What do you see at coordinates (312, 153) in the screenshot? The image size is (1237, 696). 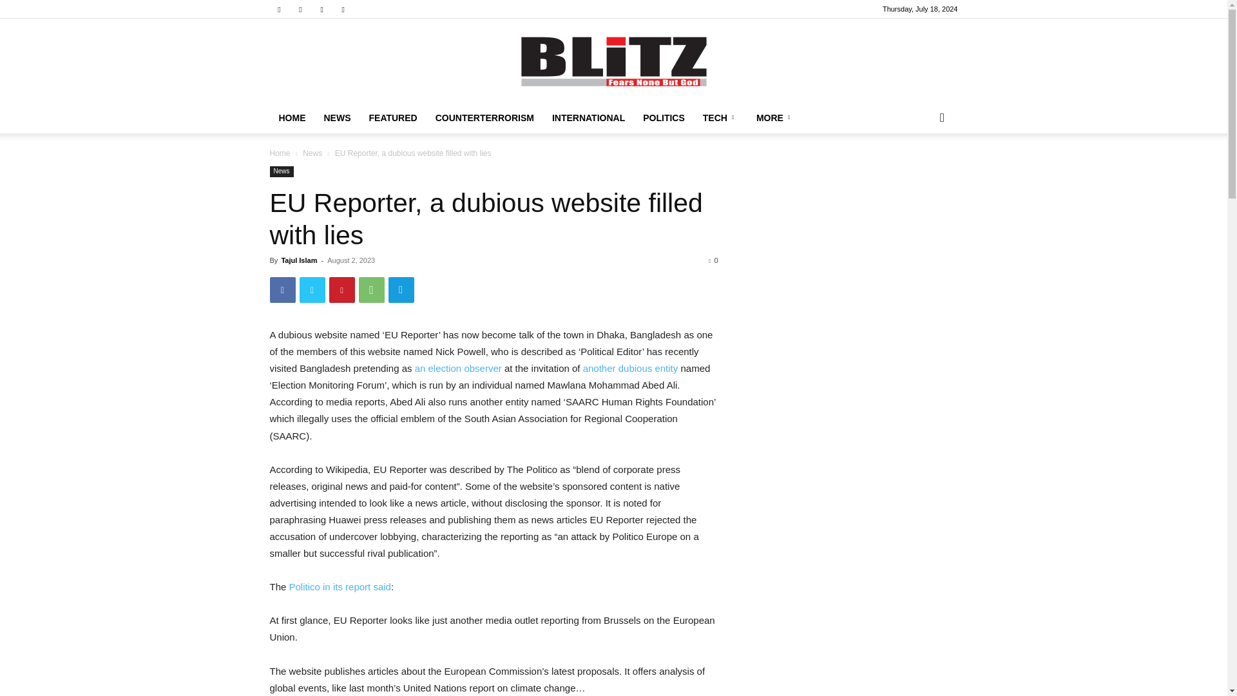 I see `View all posts in News` at bounding box center [312, 153].